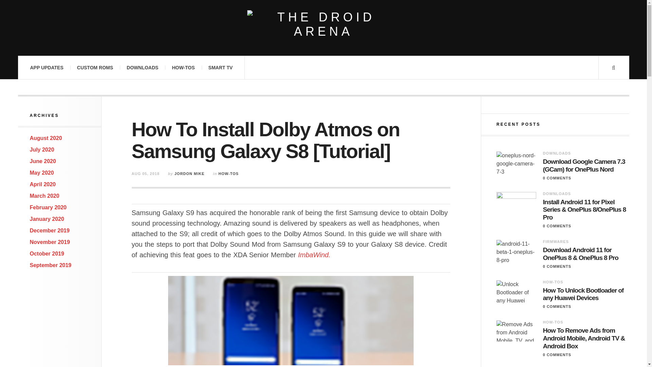  Describe the element at coordinates (47, 254) in the screenshot. I see `October 2019` at that location.